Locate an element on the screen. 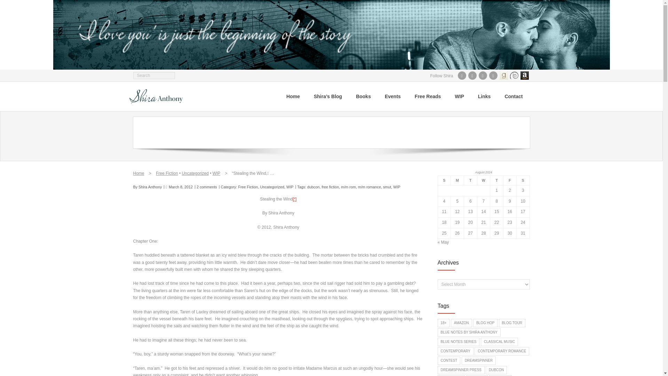 The height and width of the screenshot is (376, 668). Free Fiction is located at coordinates (248, 187).